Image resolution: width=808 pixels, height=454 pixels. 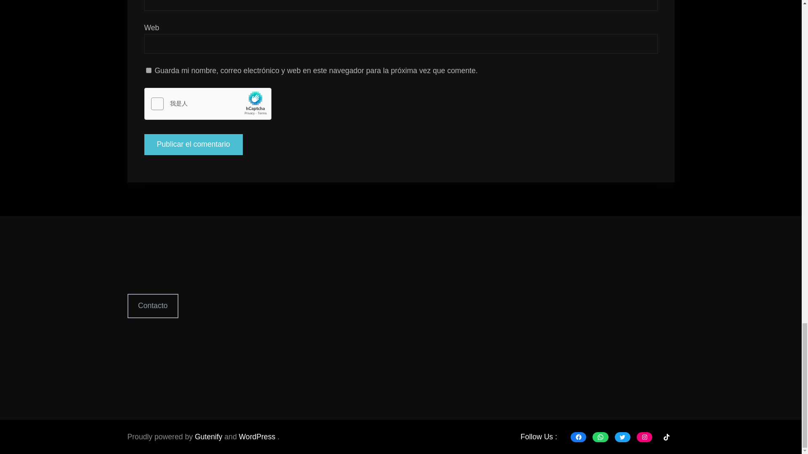 What do you see at coordinates (622, 437) in the screenshot?
I see `Twitter` at bounding box center [622, 437].